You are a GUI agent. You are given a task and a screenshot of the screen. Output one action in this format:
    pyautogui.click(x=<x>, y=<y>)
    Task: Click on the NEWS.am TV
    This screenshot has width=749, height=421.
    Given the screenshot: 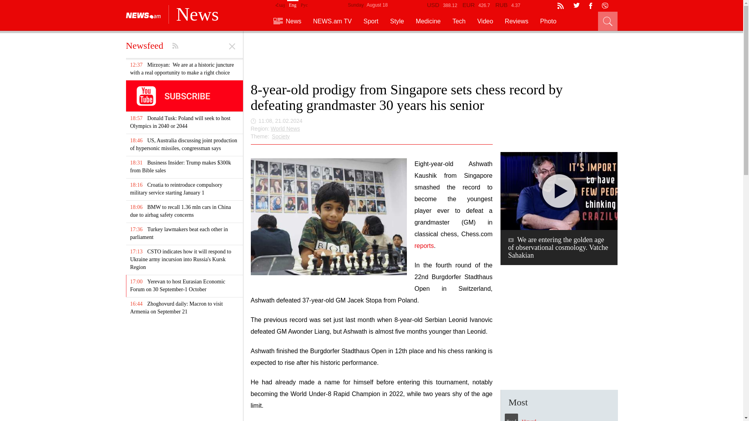 What is the action you would take?
    pyautogui.click(x=332, y=21)
    